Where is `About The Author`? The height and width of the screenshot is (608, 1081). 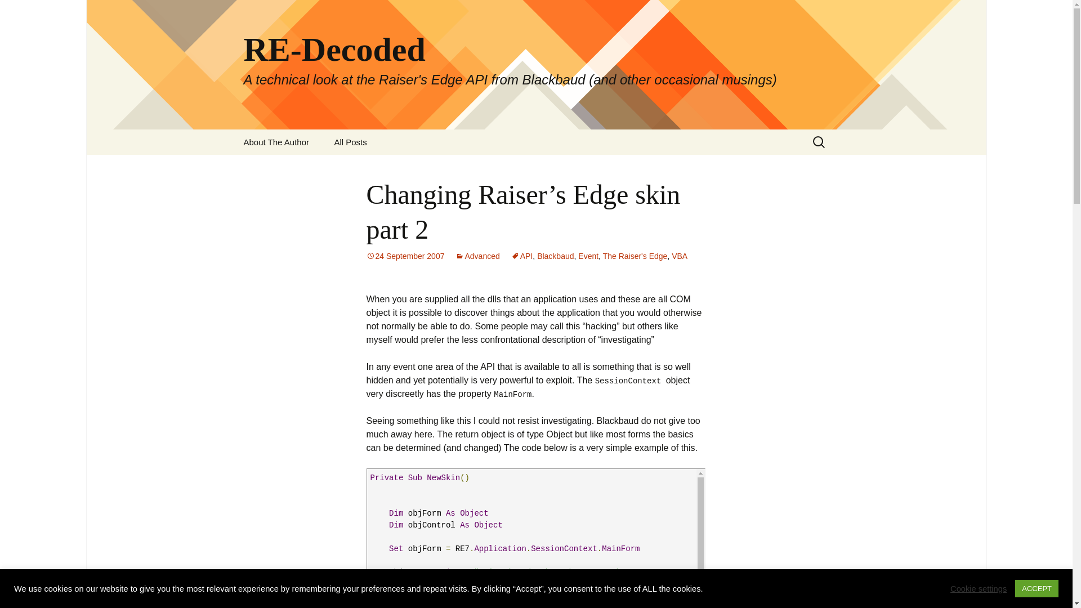
About The Author is located at coordinates (276, 142).